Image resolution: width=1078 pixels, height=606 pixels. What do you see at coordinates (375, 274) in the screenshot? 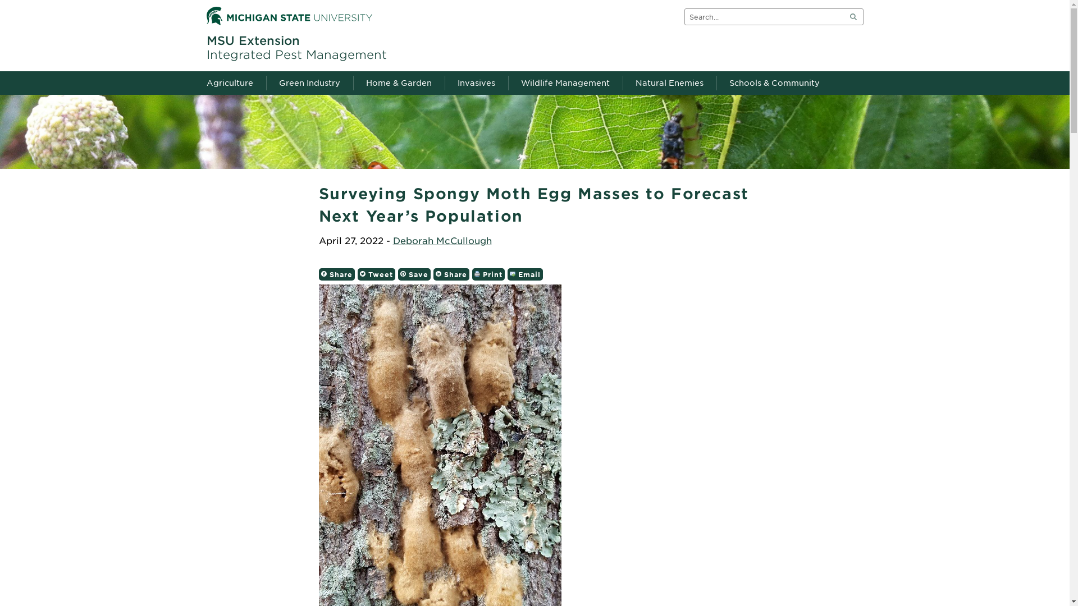
I see `Tweet` at bounding box center [375, 274].